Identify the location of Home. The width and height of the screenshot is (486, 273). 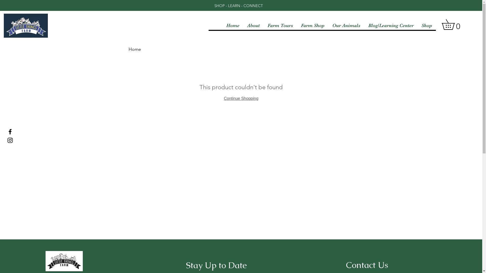
(135, 49).